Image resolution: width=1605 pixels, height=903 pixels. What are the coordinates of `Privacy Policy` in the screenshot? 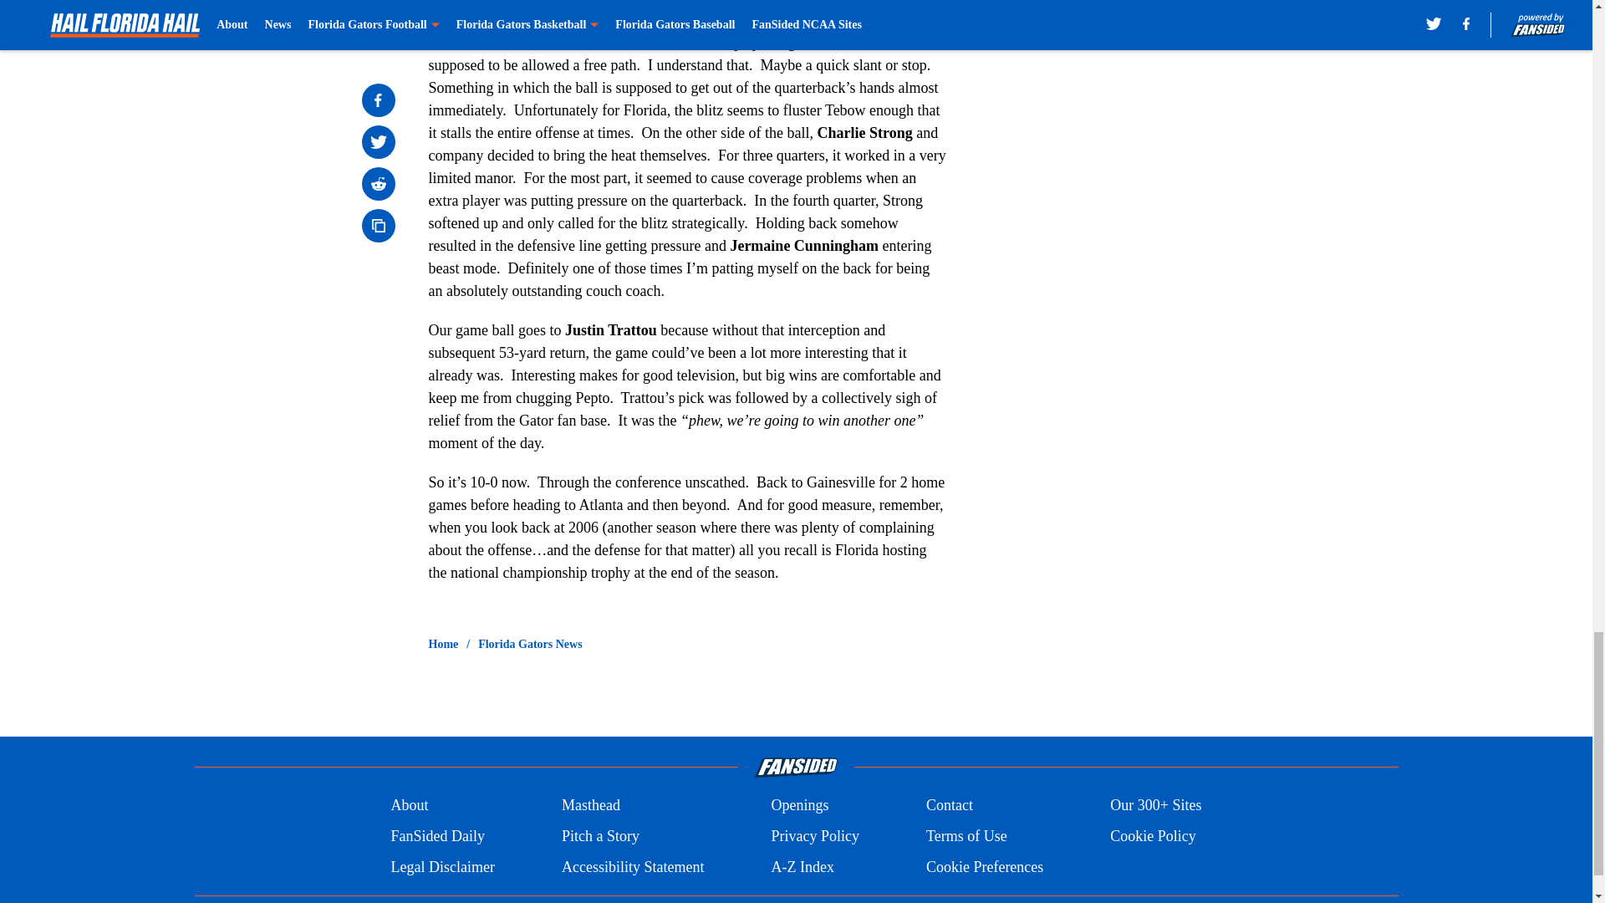 It's located at (814, 836).